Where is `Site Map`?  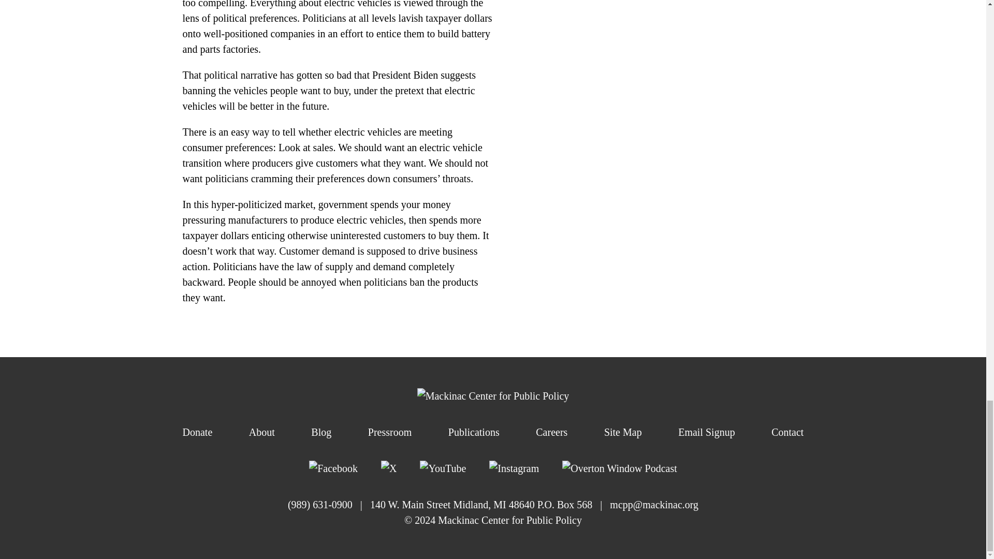 Site Map is located at coordinates (623, 432).